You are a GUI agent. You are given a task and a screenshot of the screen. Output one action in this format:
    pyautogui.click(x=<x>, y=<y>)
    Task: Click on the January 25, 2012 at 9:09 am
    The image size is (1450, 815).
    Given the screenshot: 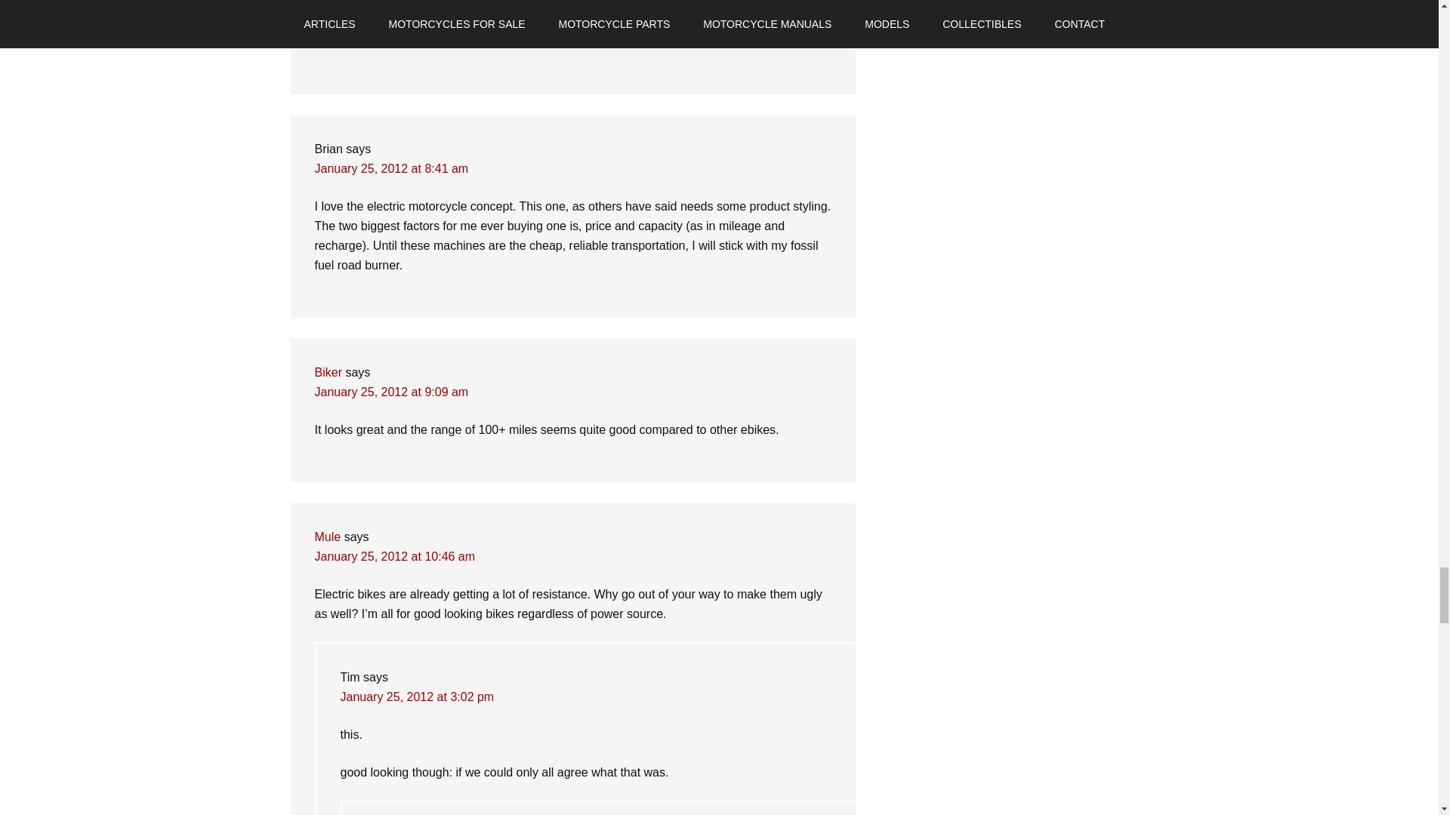 What is the action you would take?
    pyautogui.click(x=391, y=392)
    